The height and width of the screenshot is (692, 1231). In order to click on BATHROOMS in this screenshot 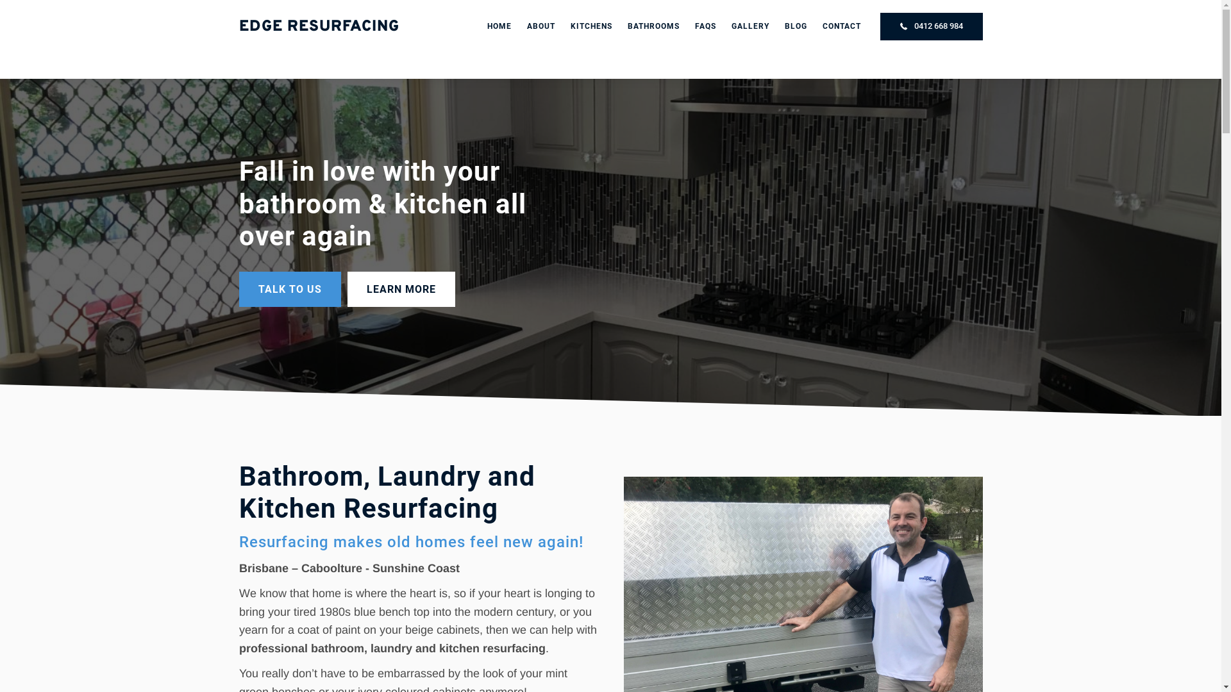, I will do `click(653, 27)`.